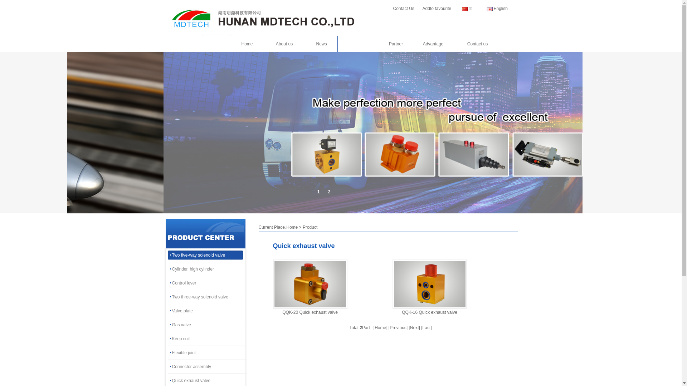 This screenshot has width=687, height=386. What do you see at coordinates (404, 9) in the screenshot?
I see `Contact Us` at bounding box center [404, 9].